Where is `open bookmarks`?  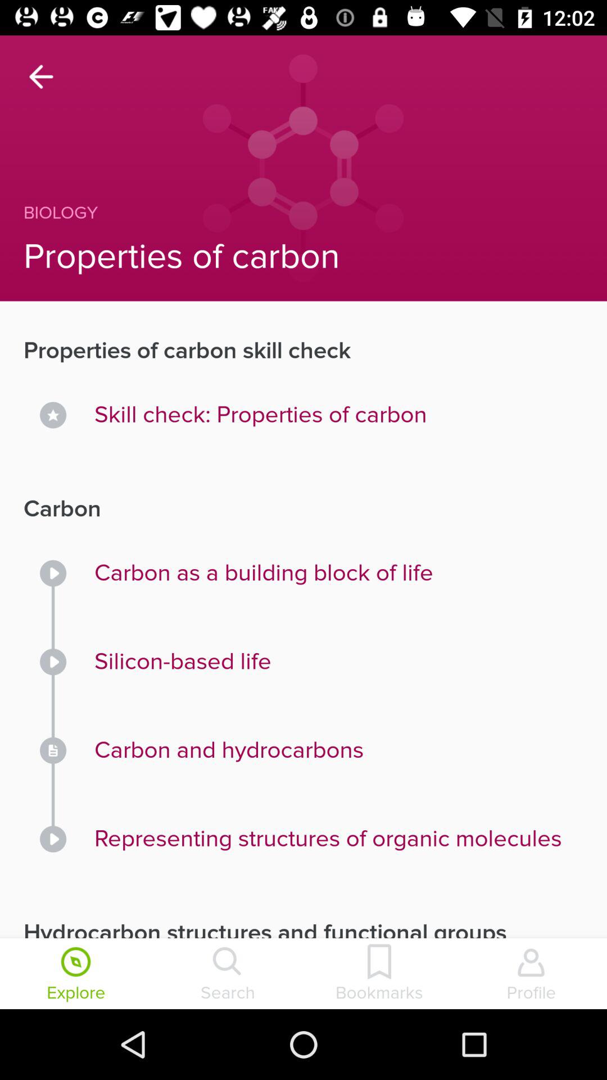
open bookmarks is located at coordinates (379, 975).